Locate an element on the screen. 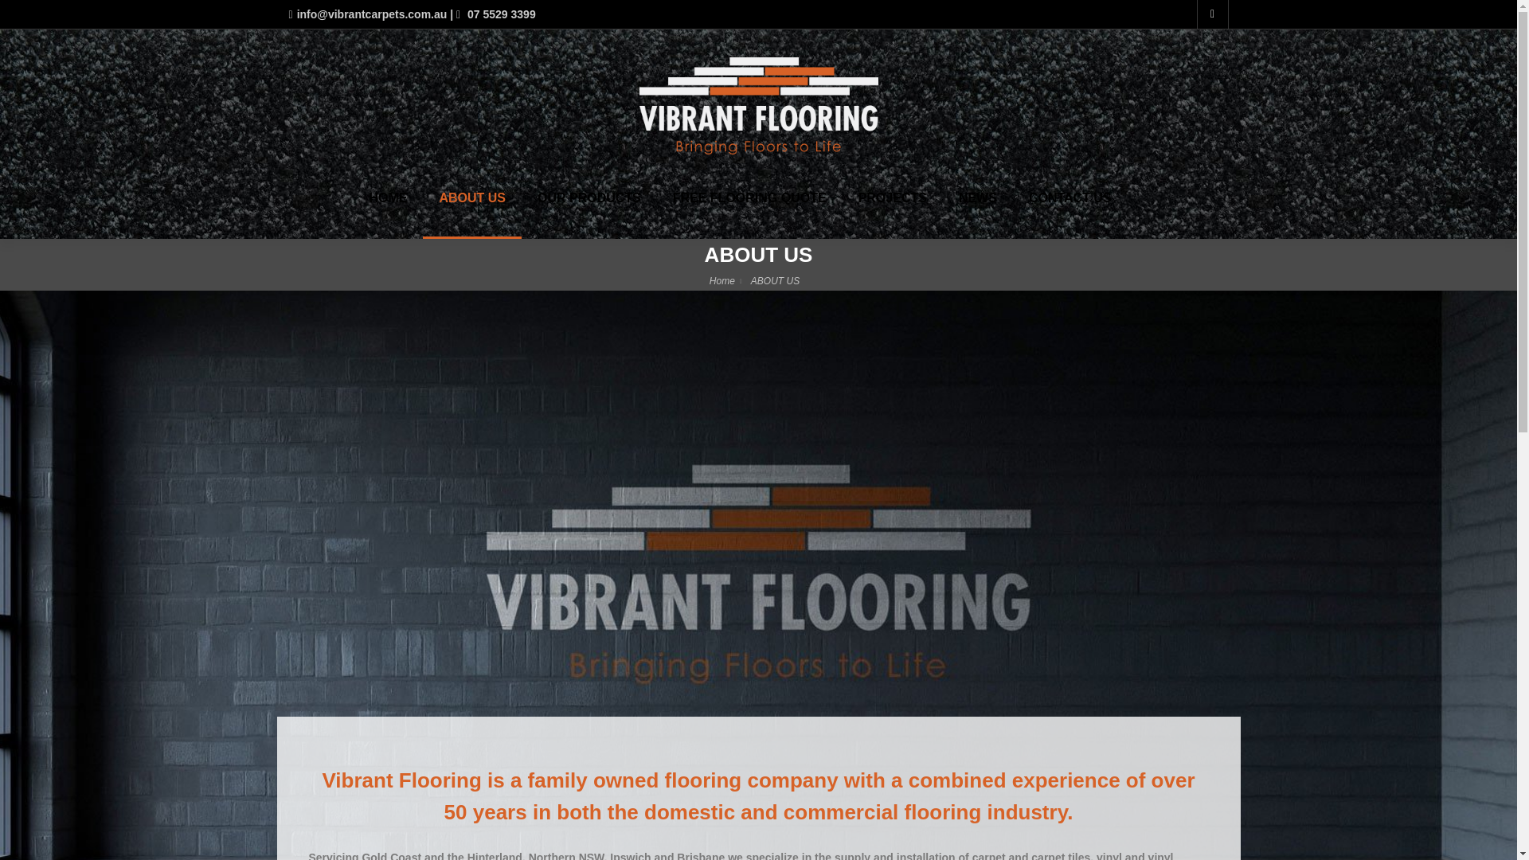  Home is located at coordinates (721, 280).